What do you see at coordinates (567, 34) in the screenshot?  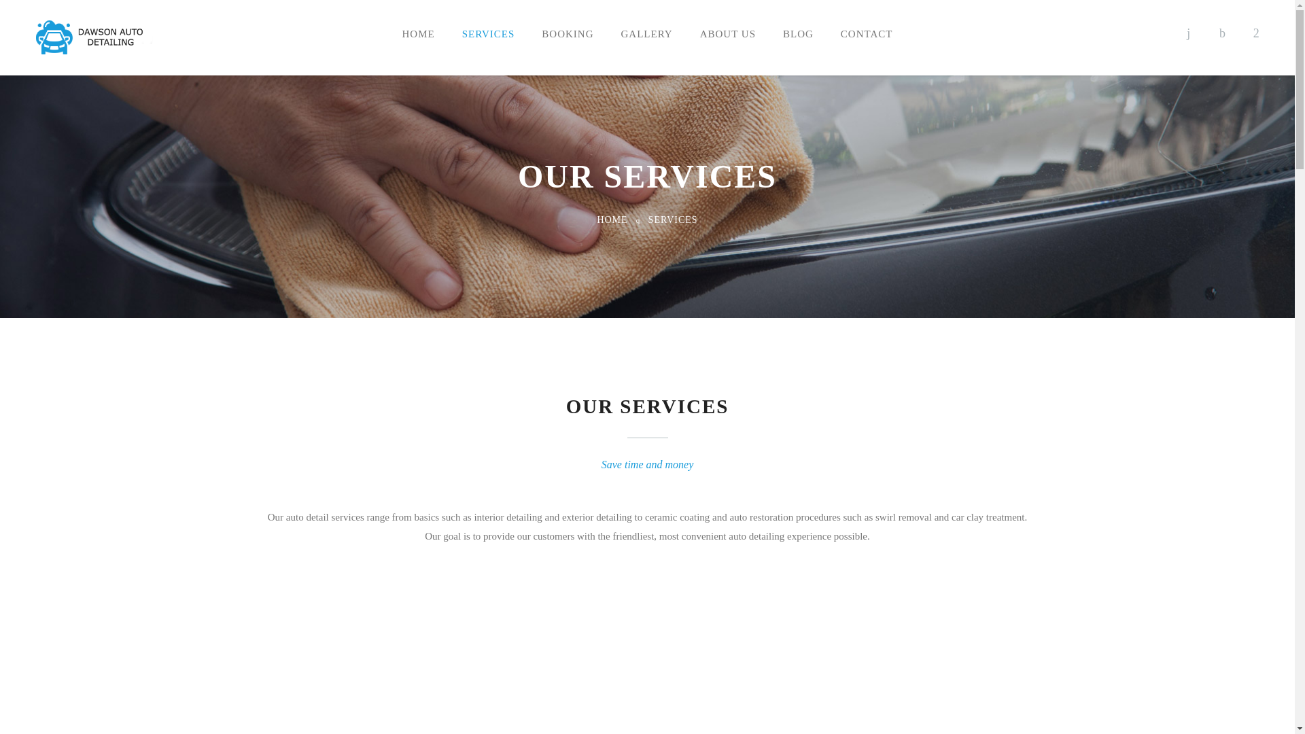 I see `BOOKING` at bounding box center [567, 34].